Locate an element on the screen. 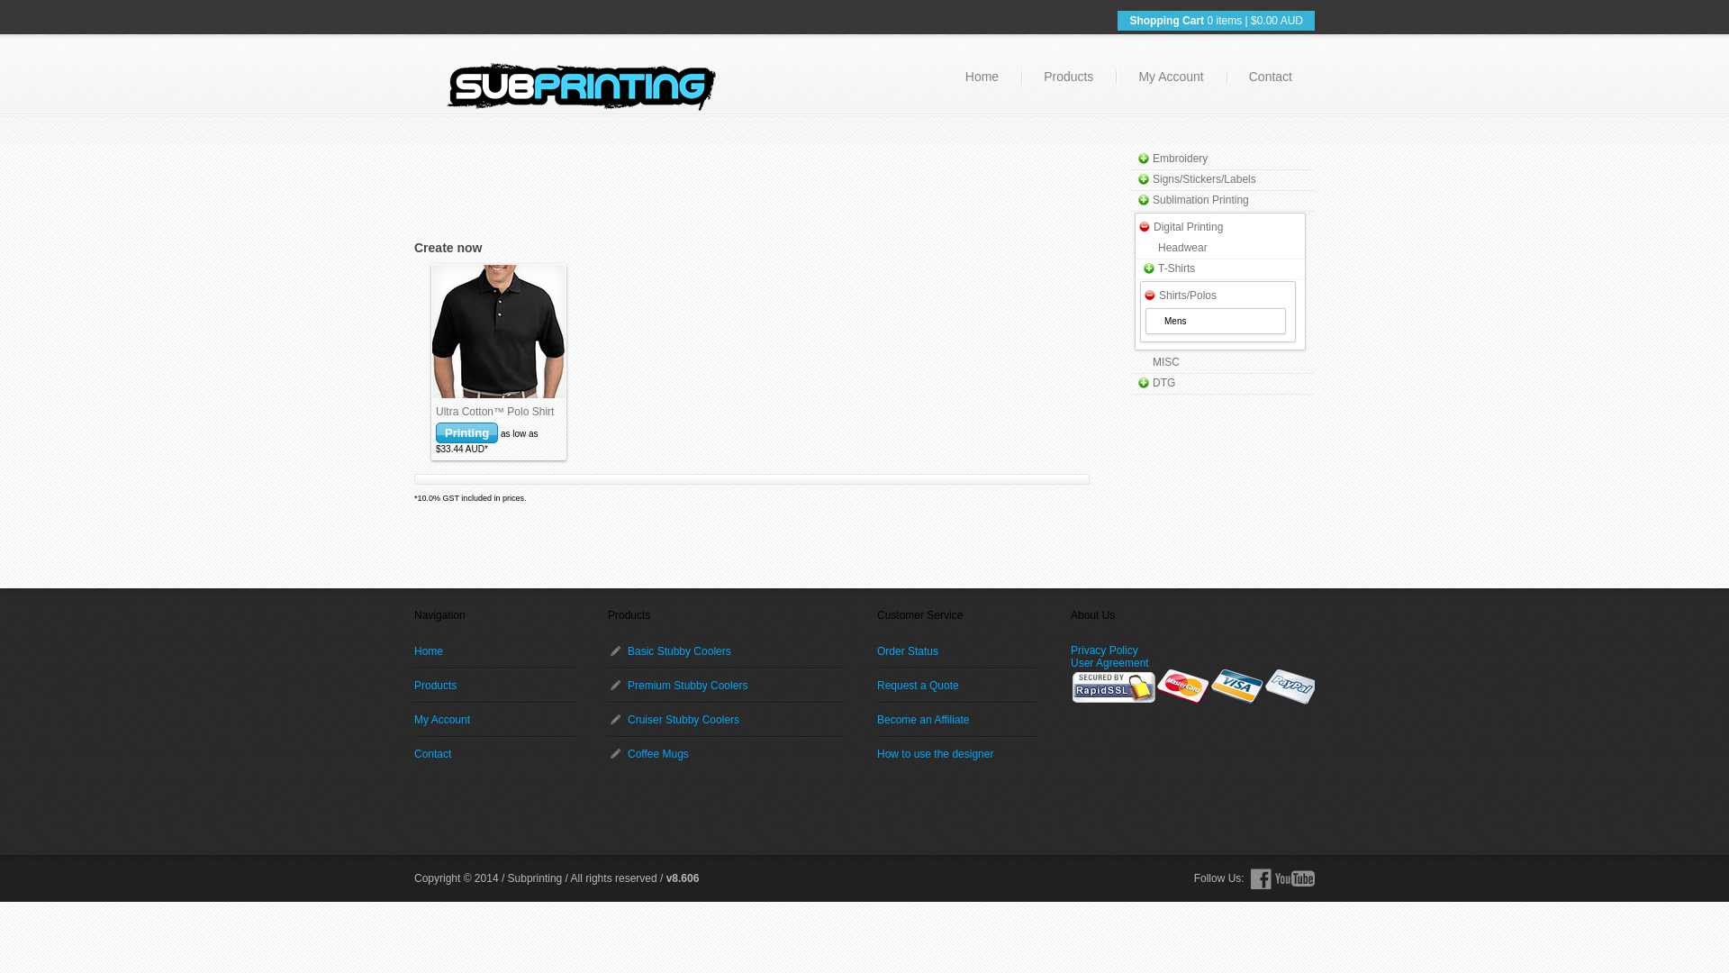 The width and height of the screenshot is (1729, 973). Sublimation Printing is located at coordinates (1201, 200).